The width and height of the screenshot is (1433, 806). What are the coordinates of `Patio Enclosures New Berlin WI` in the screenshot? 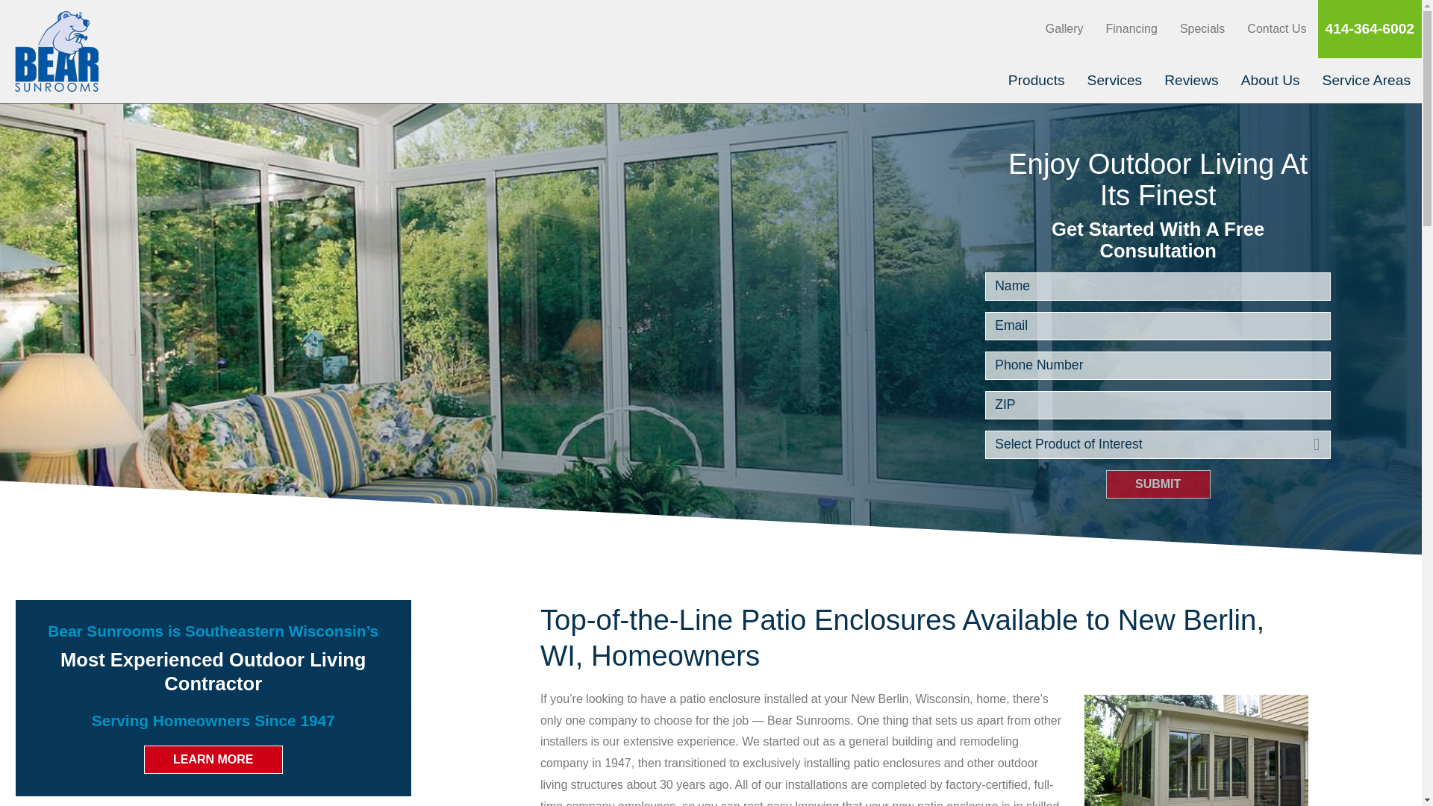 It's located at (1196, 750).